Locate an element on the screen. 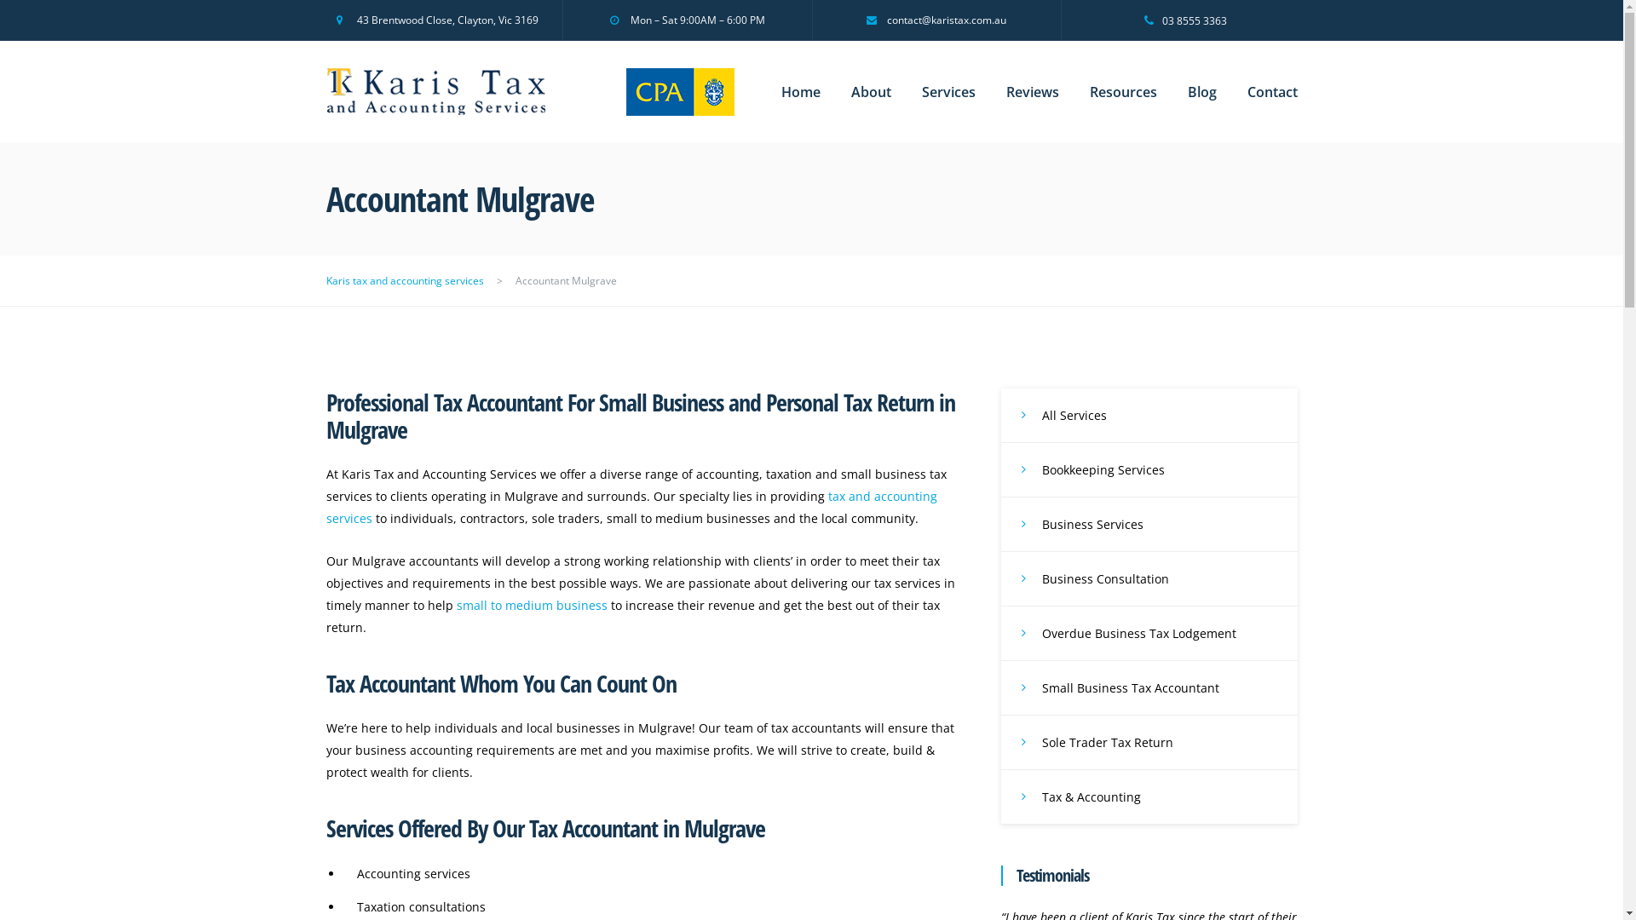 The width and height of the screenshot is (1636, 920). Business Services is located at coordinates (1149, 525).